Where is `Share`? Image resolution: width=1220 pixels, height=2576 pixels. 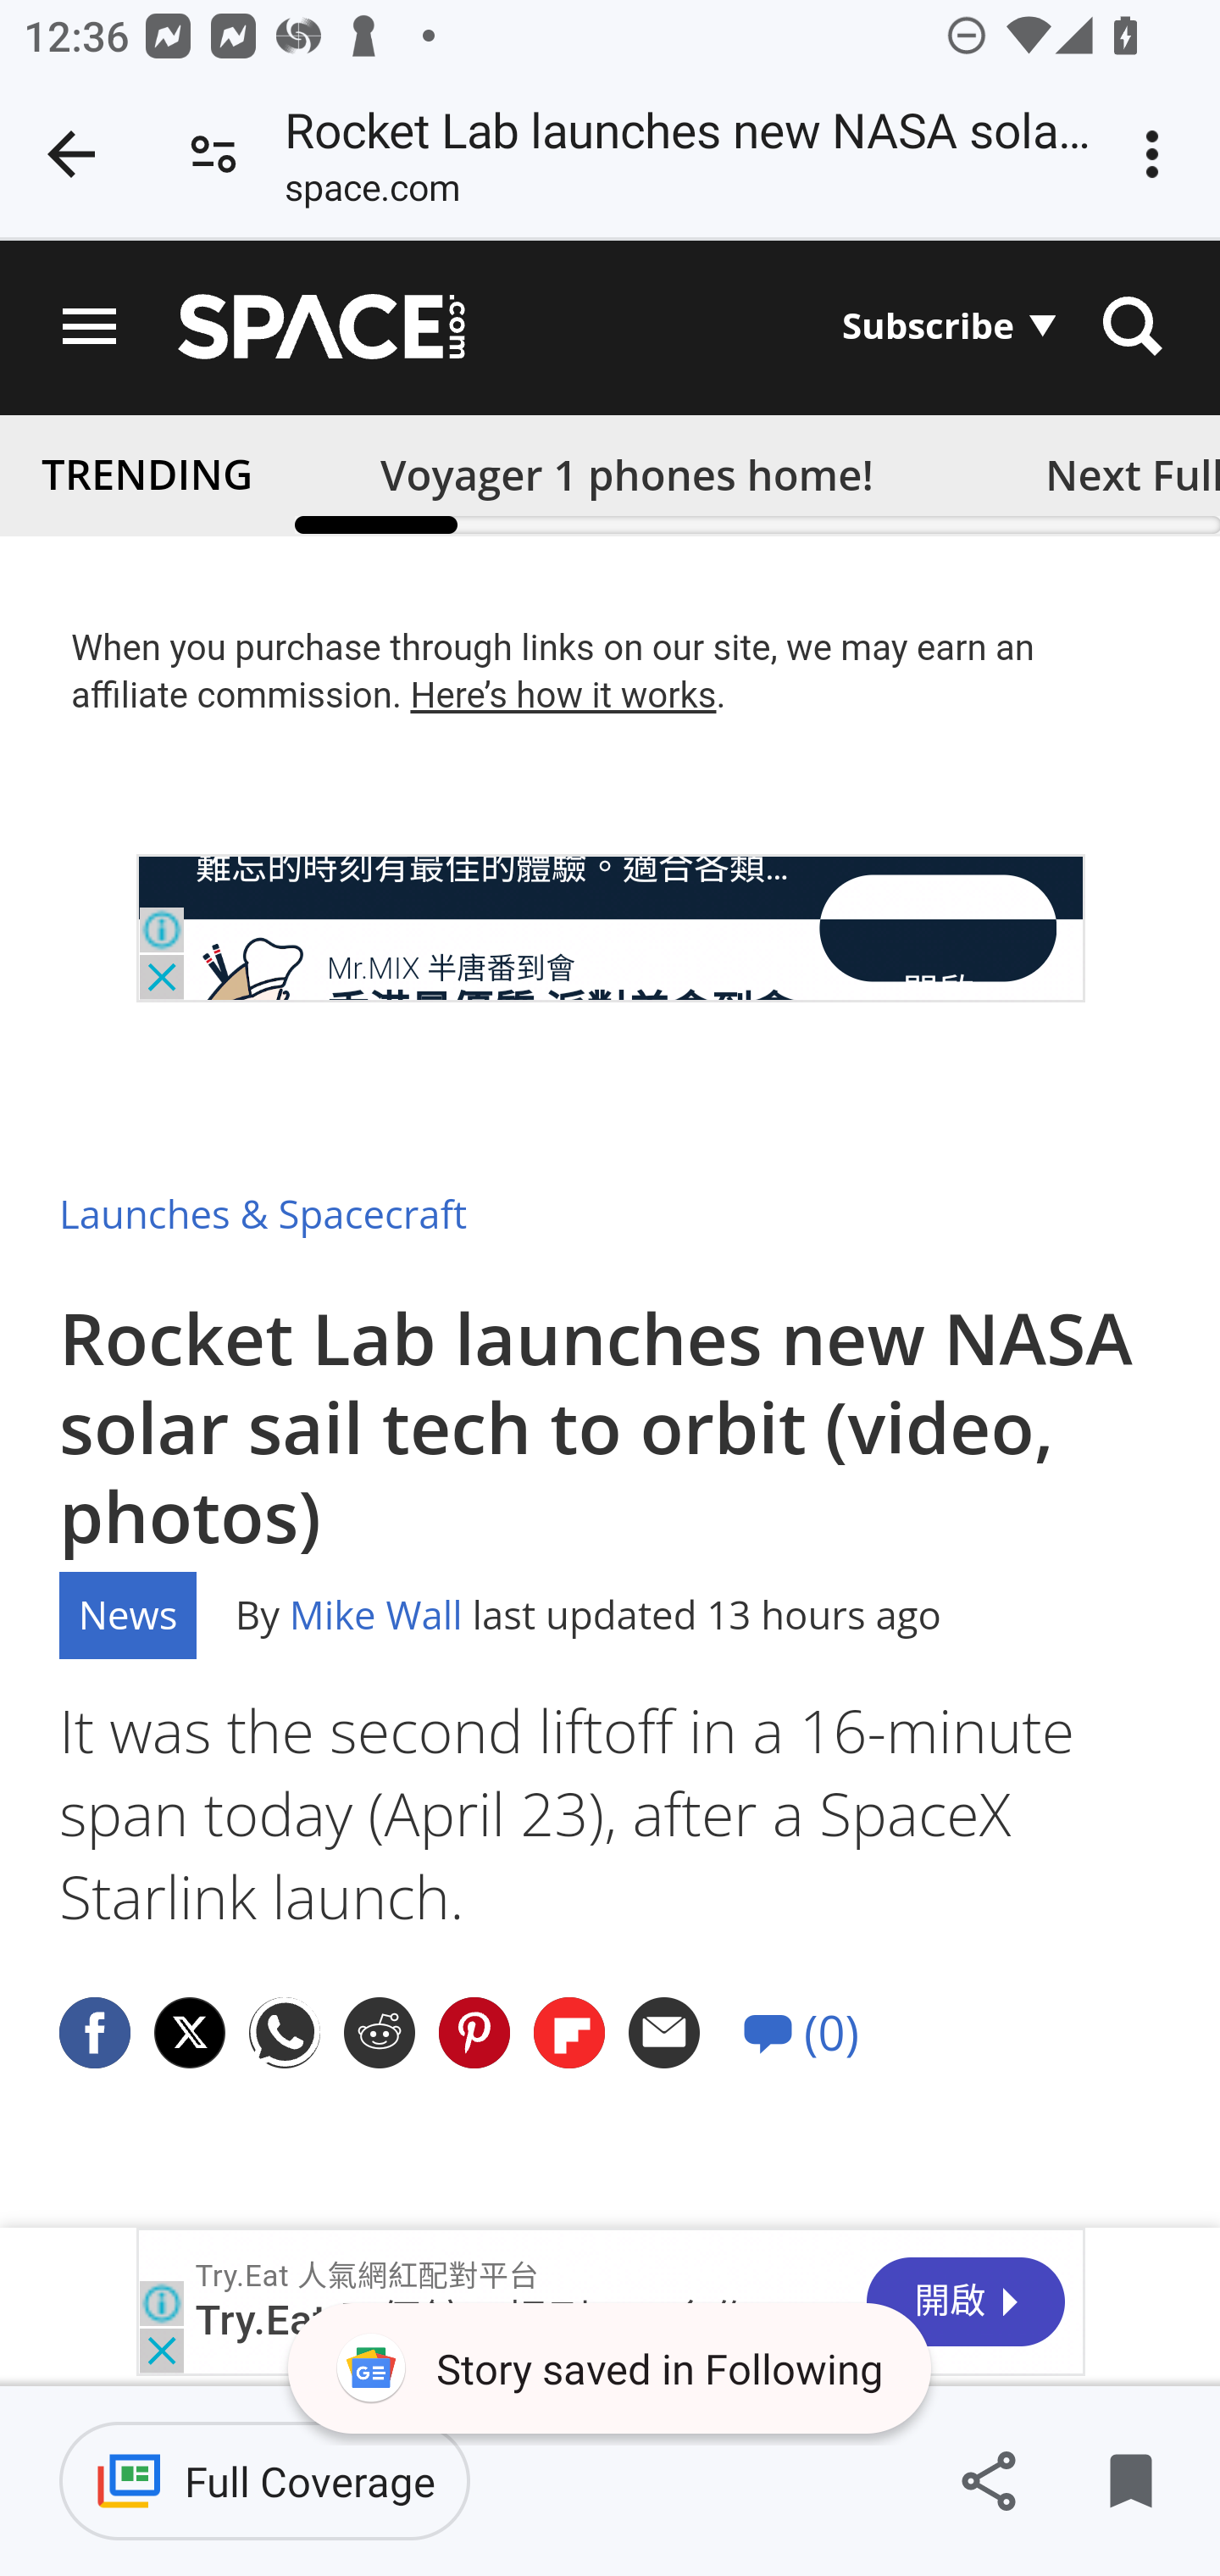 Share is located at coordinates (988, 2481).